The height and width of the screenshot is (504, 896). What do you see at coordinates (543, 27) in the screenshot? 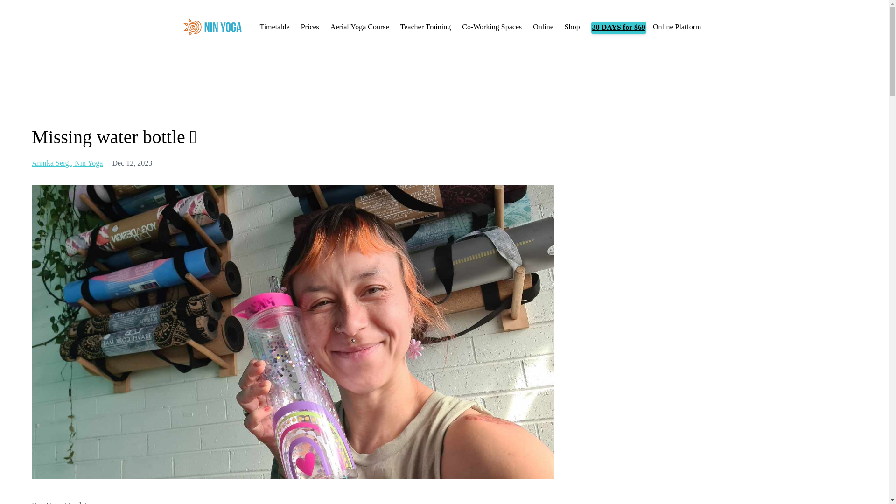
I see `Online` at bounding box center [543, 27].